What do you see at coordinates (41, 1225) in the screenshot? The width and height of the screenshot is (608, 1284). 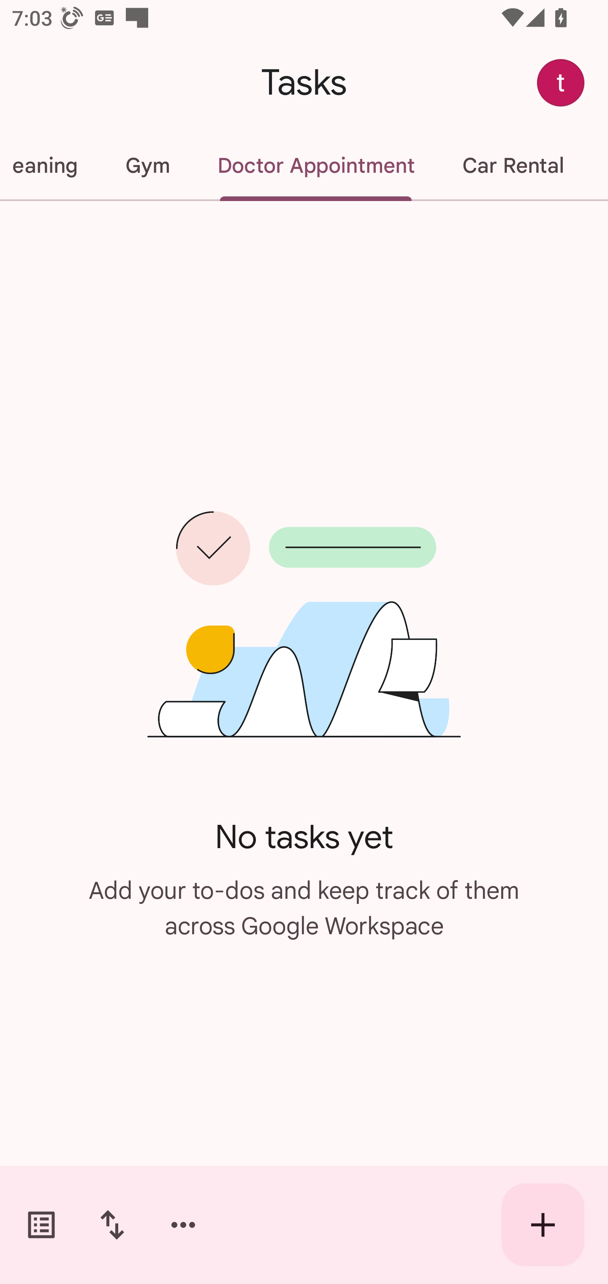 I see `Switch task lists` at bounding box center [41, 1225].